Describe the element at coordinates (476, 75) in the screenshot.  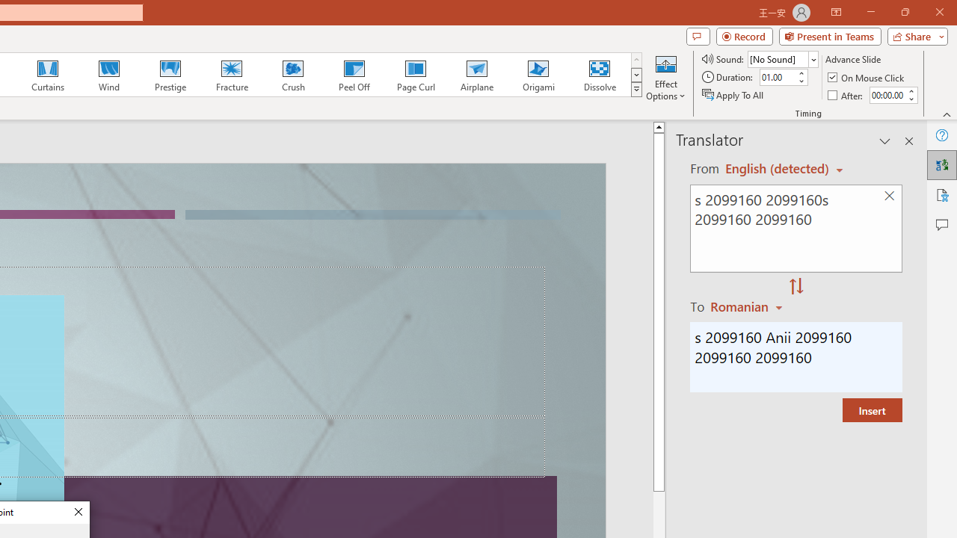
I see `Airplane` at that location.